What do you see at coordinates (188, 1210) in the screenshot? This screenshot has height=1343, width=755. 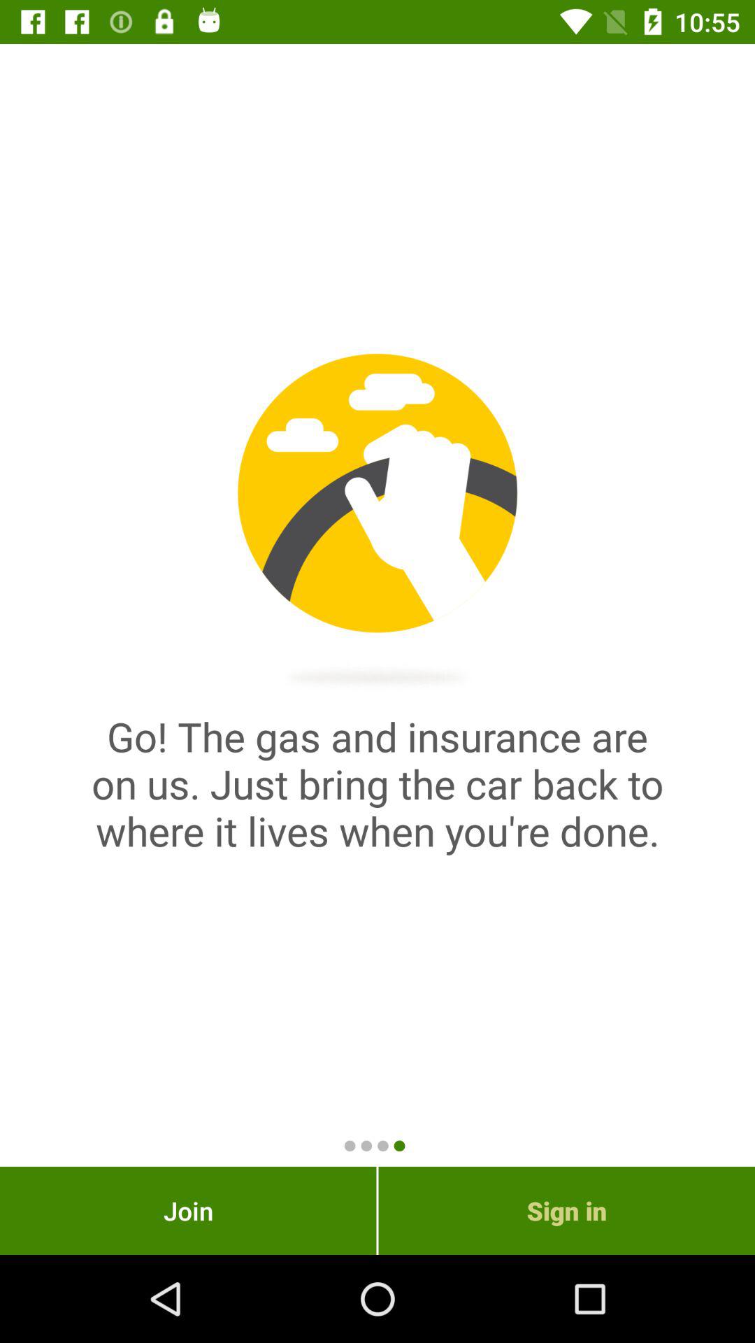 I see `launch the join icon` at bounding box center [188, 1210].